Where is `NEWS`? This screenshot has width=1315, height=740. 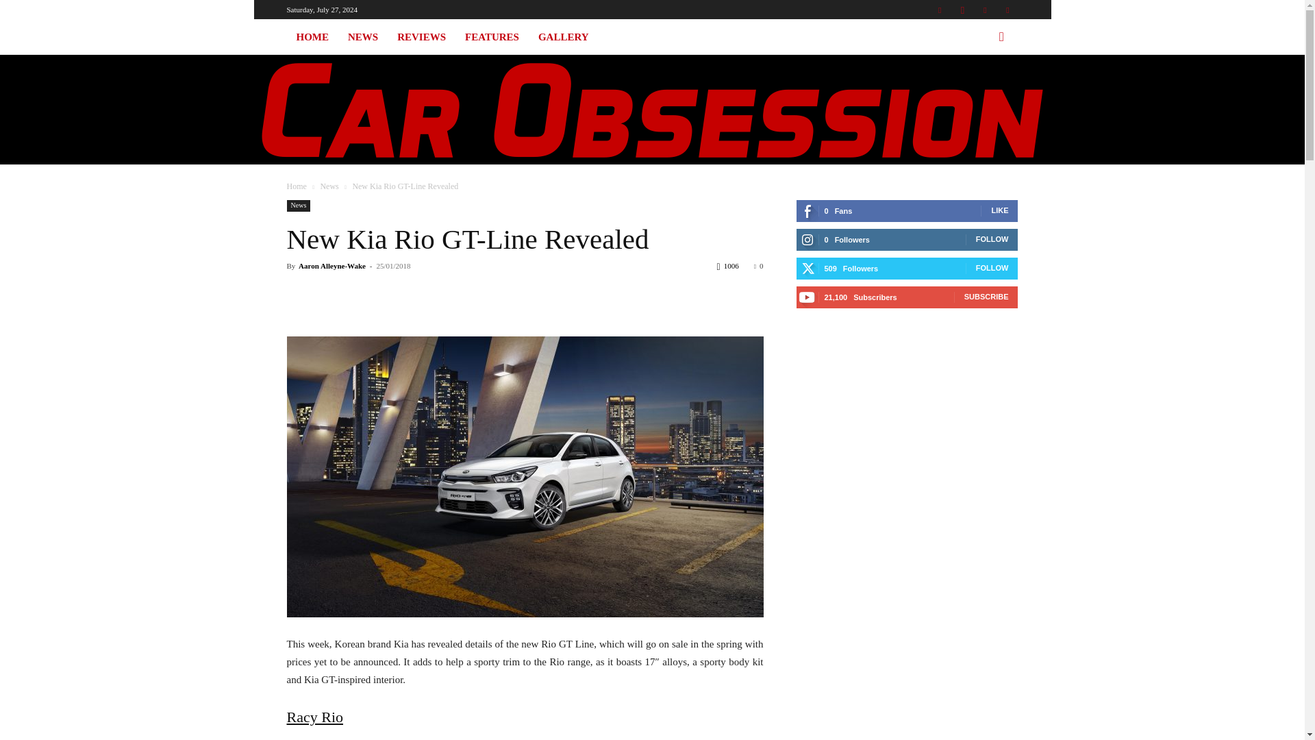
NEWS is located at coordinates (363, 37).